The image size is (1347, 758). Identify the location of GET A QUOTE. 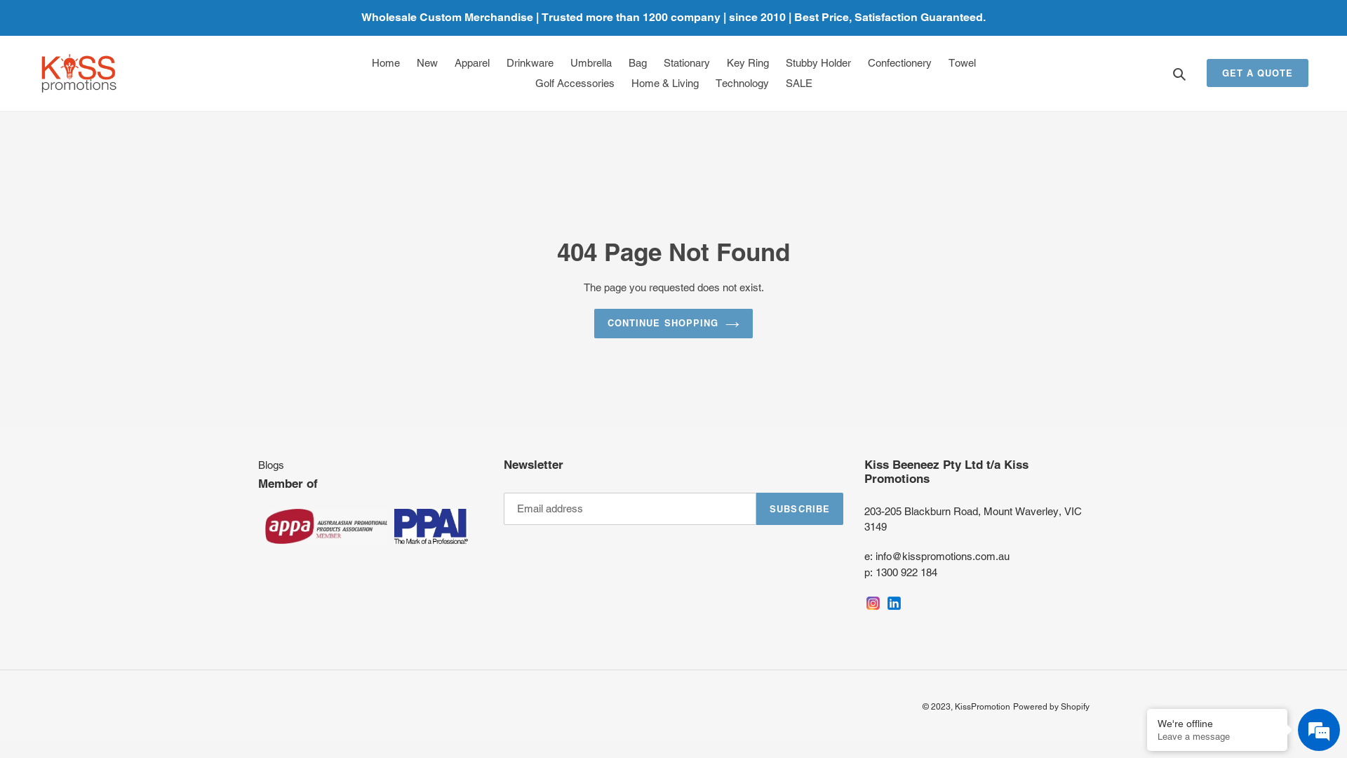
(1257, 73).